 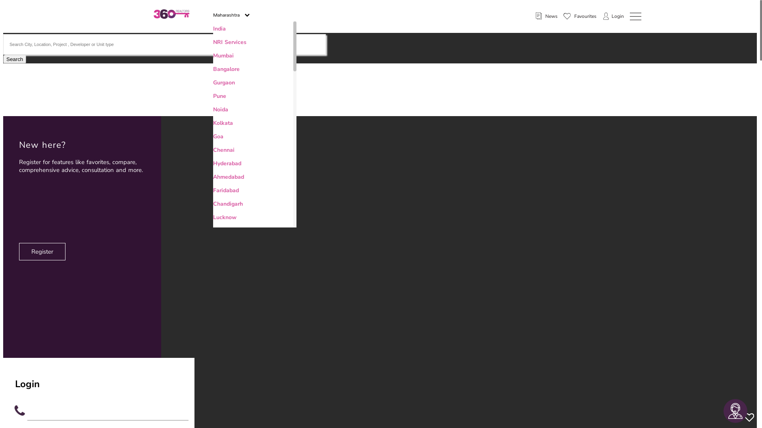 I want to click on Goa, so click(x=218, y=136).